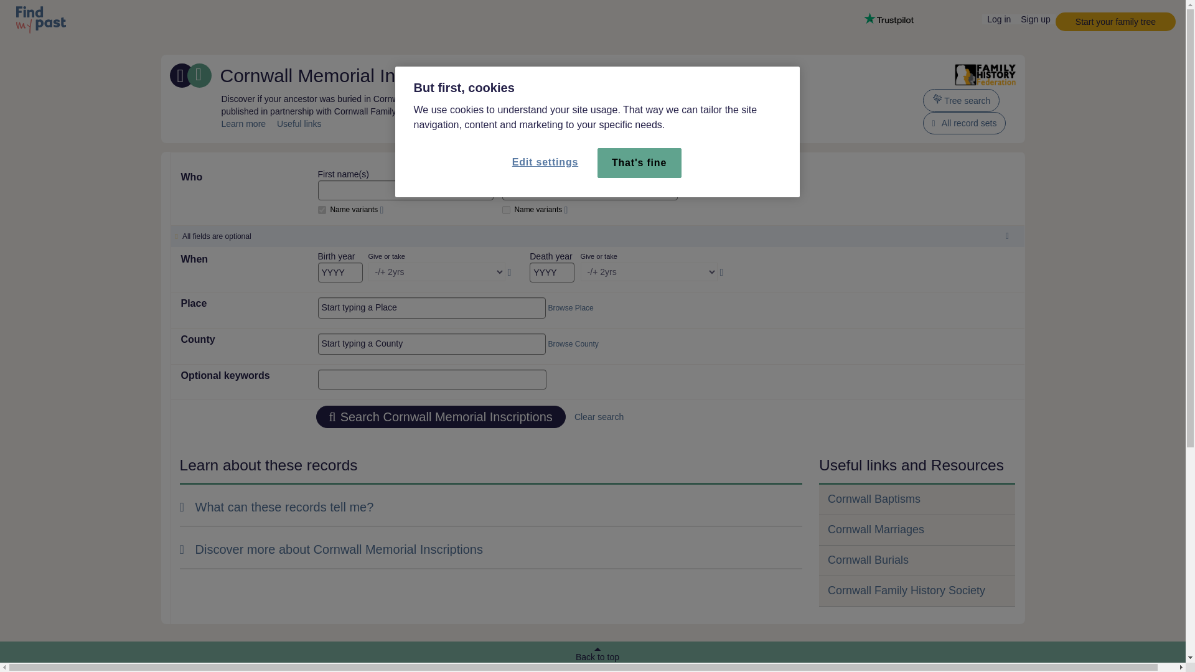  I want to click on Useful links, so click(299, 124).